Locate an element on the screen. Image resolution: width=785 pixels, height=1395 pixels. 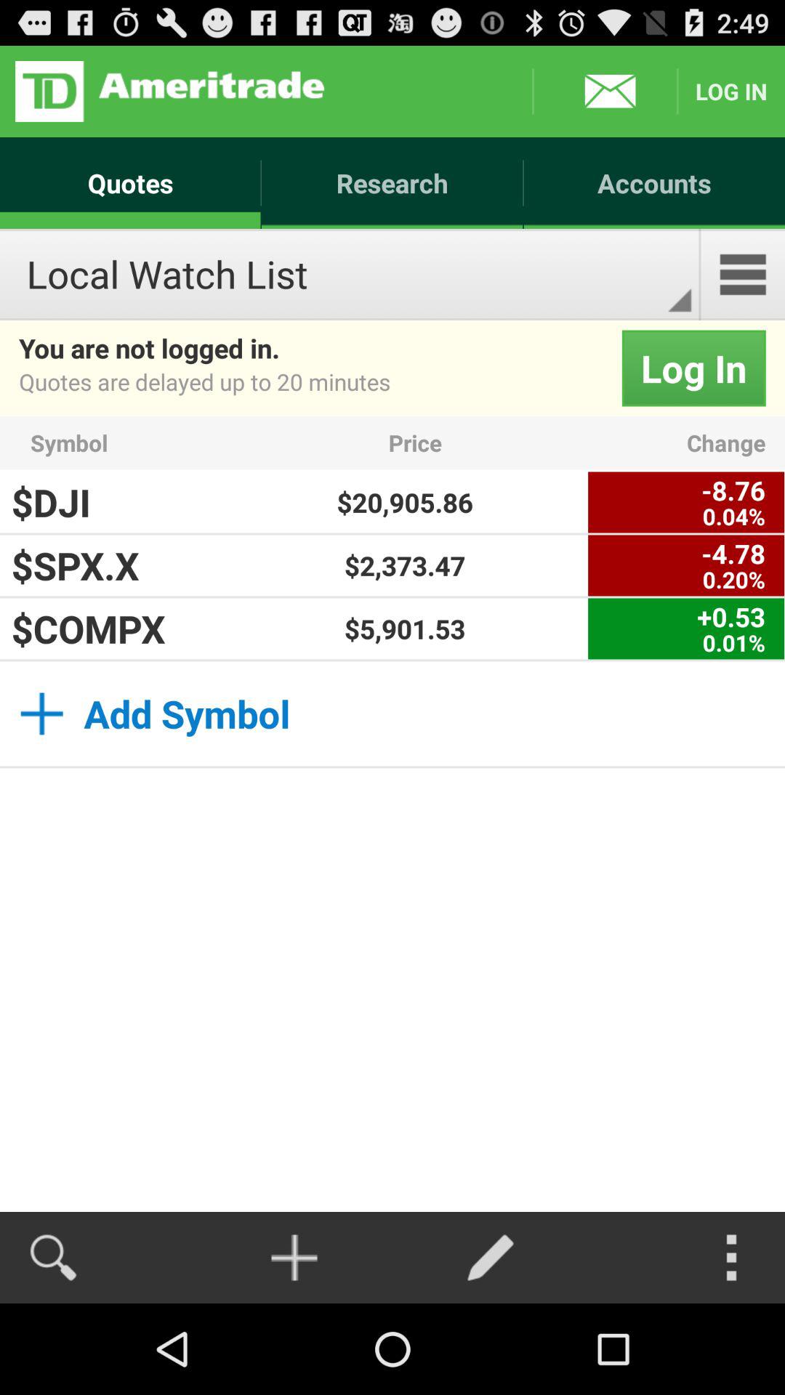
jump until $2,373.47 is located at coordinates (405, 565).